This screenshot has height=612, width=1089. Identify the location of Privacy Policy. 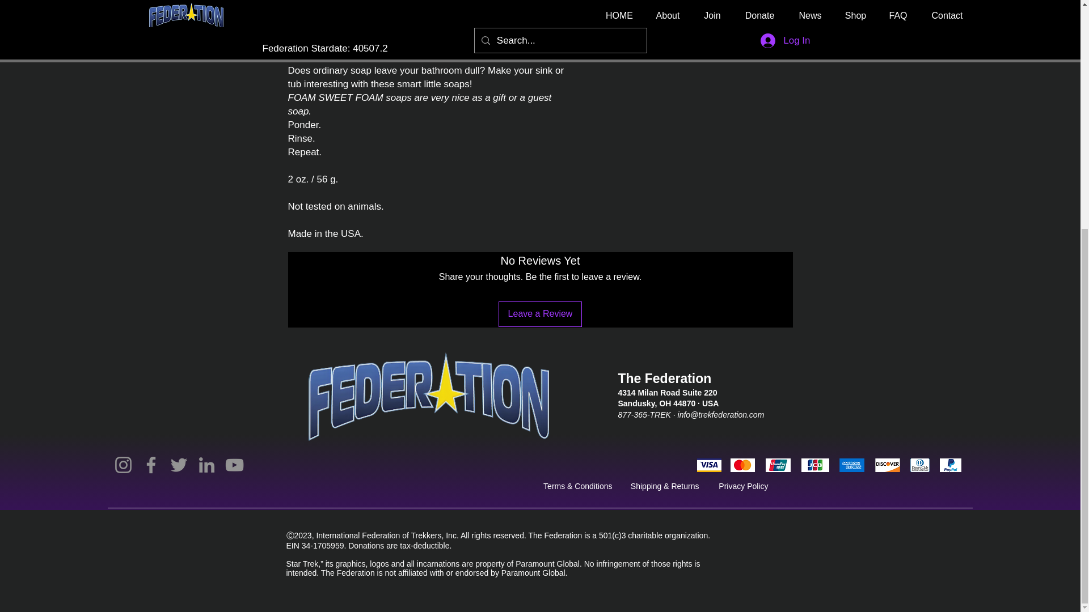
(743, 486).